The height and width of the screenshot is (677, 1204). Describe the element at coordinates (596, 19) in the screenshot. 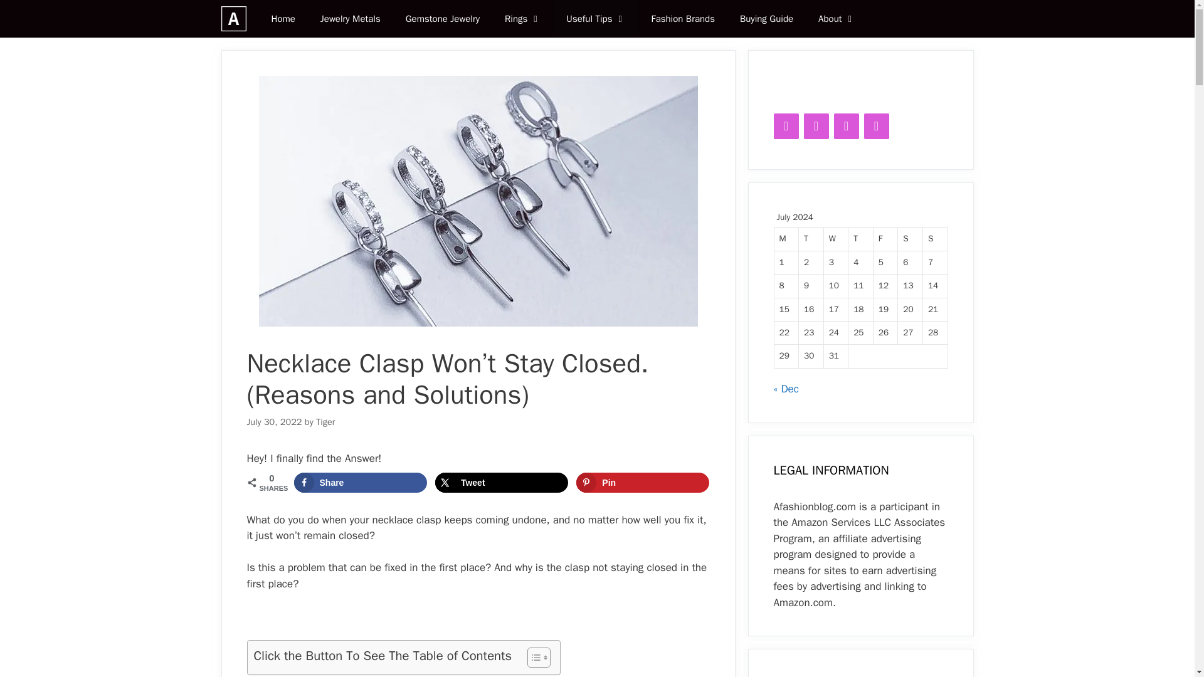

I see `Useful Tips` at that location.